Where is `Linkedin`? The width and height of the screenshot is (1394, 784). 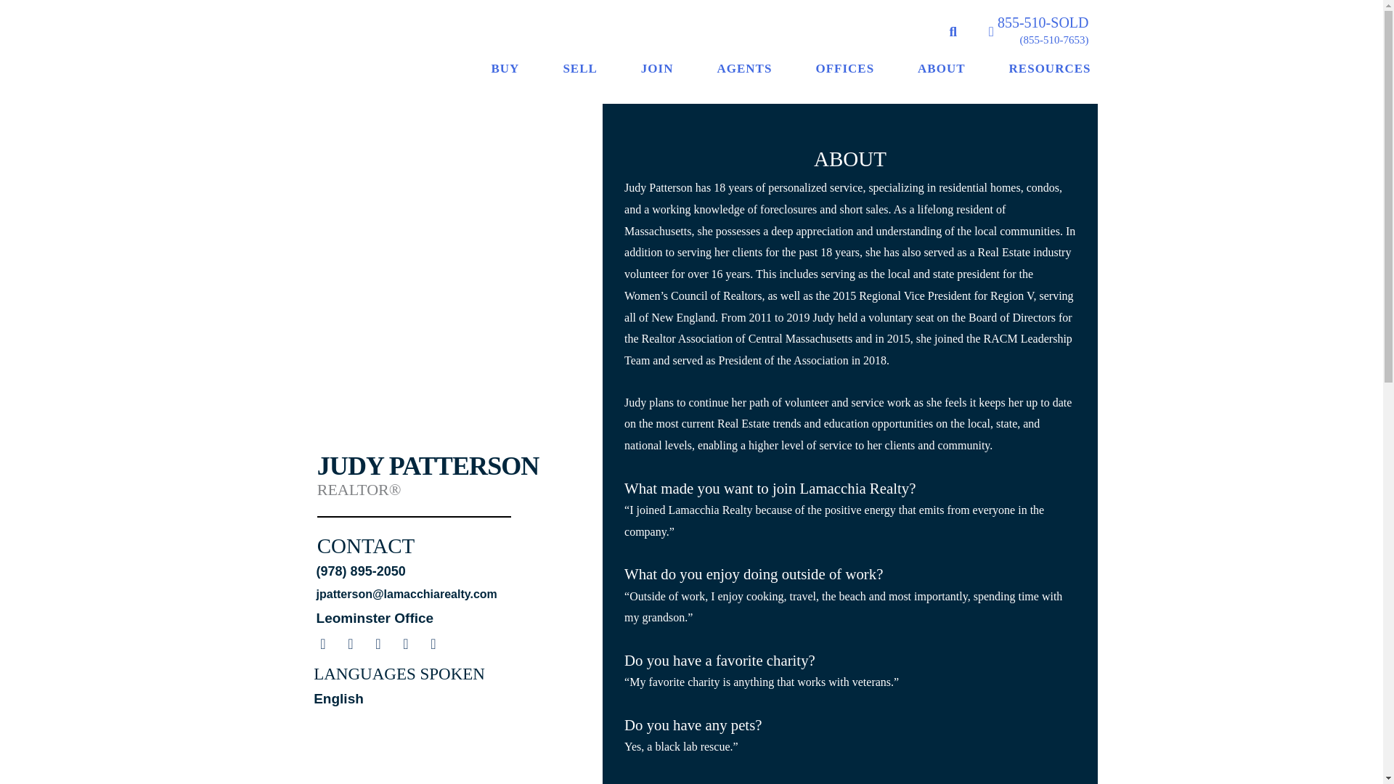
Linkedin is located at coordinates (405, 643).